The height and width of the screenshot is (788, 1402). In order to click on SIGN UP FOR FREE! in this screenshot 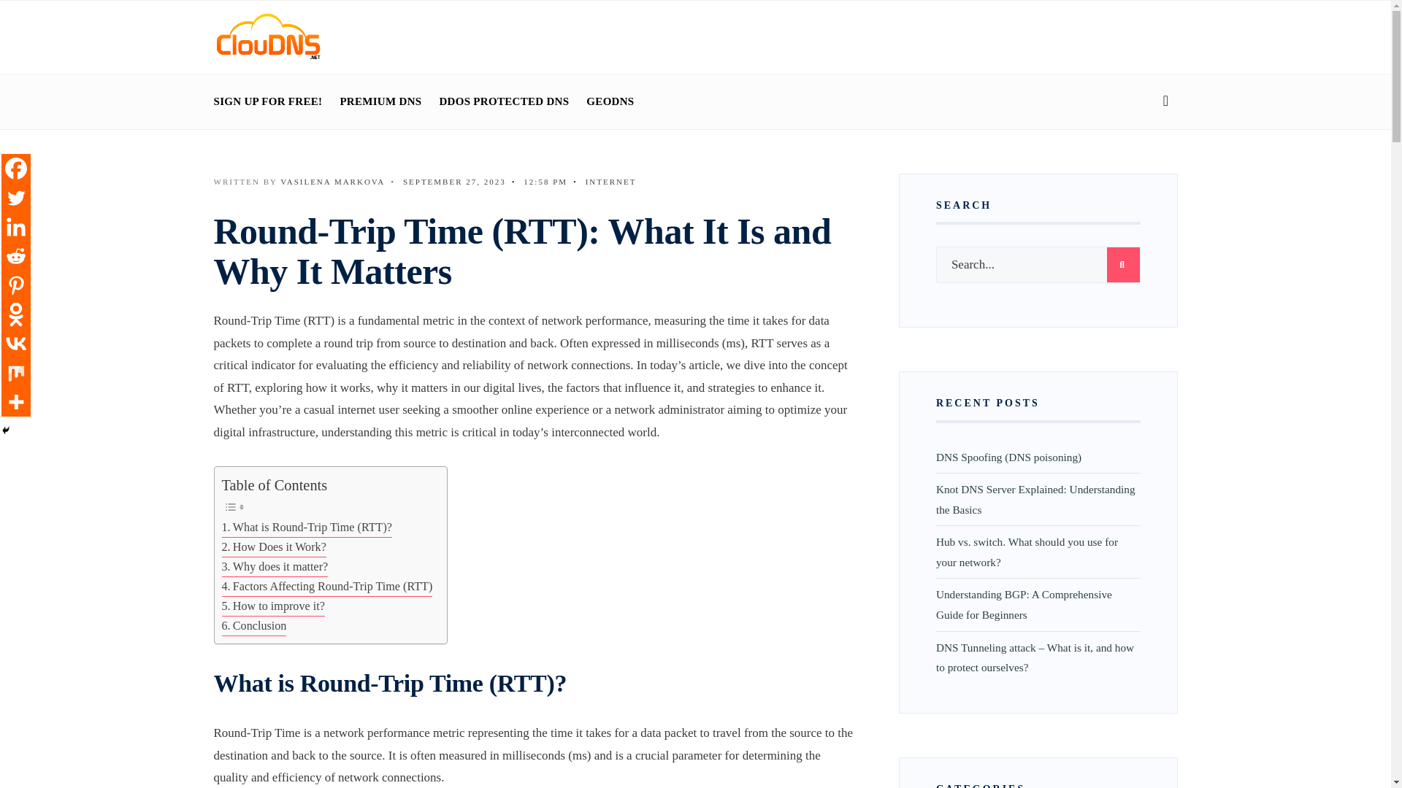, I will do `click(267, 101)`.